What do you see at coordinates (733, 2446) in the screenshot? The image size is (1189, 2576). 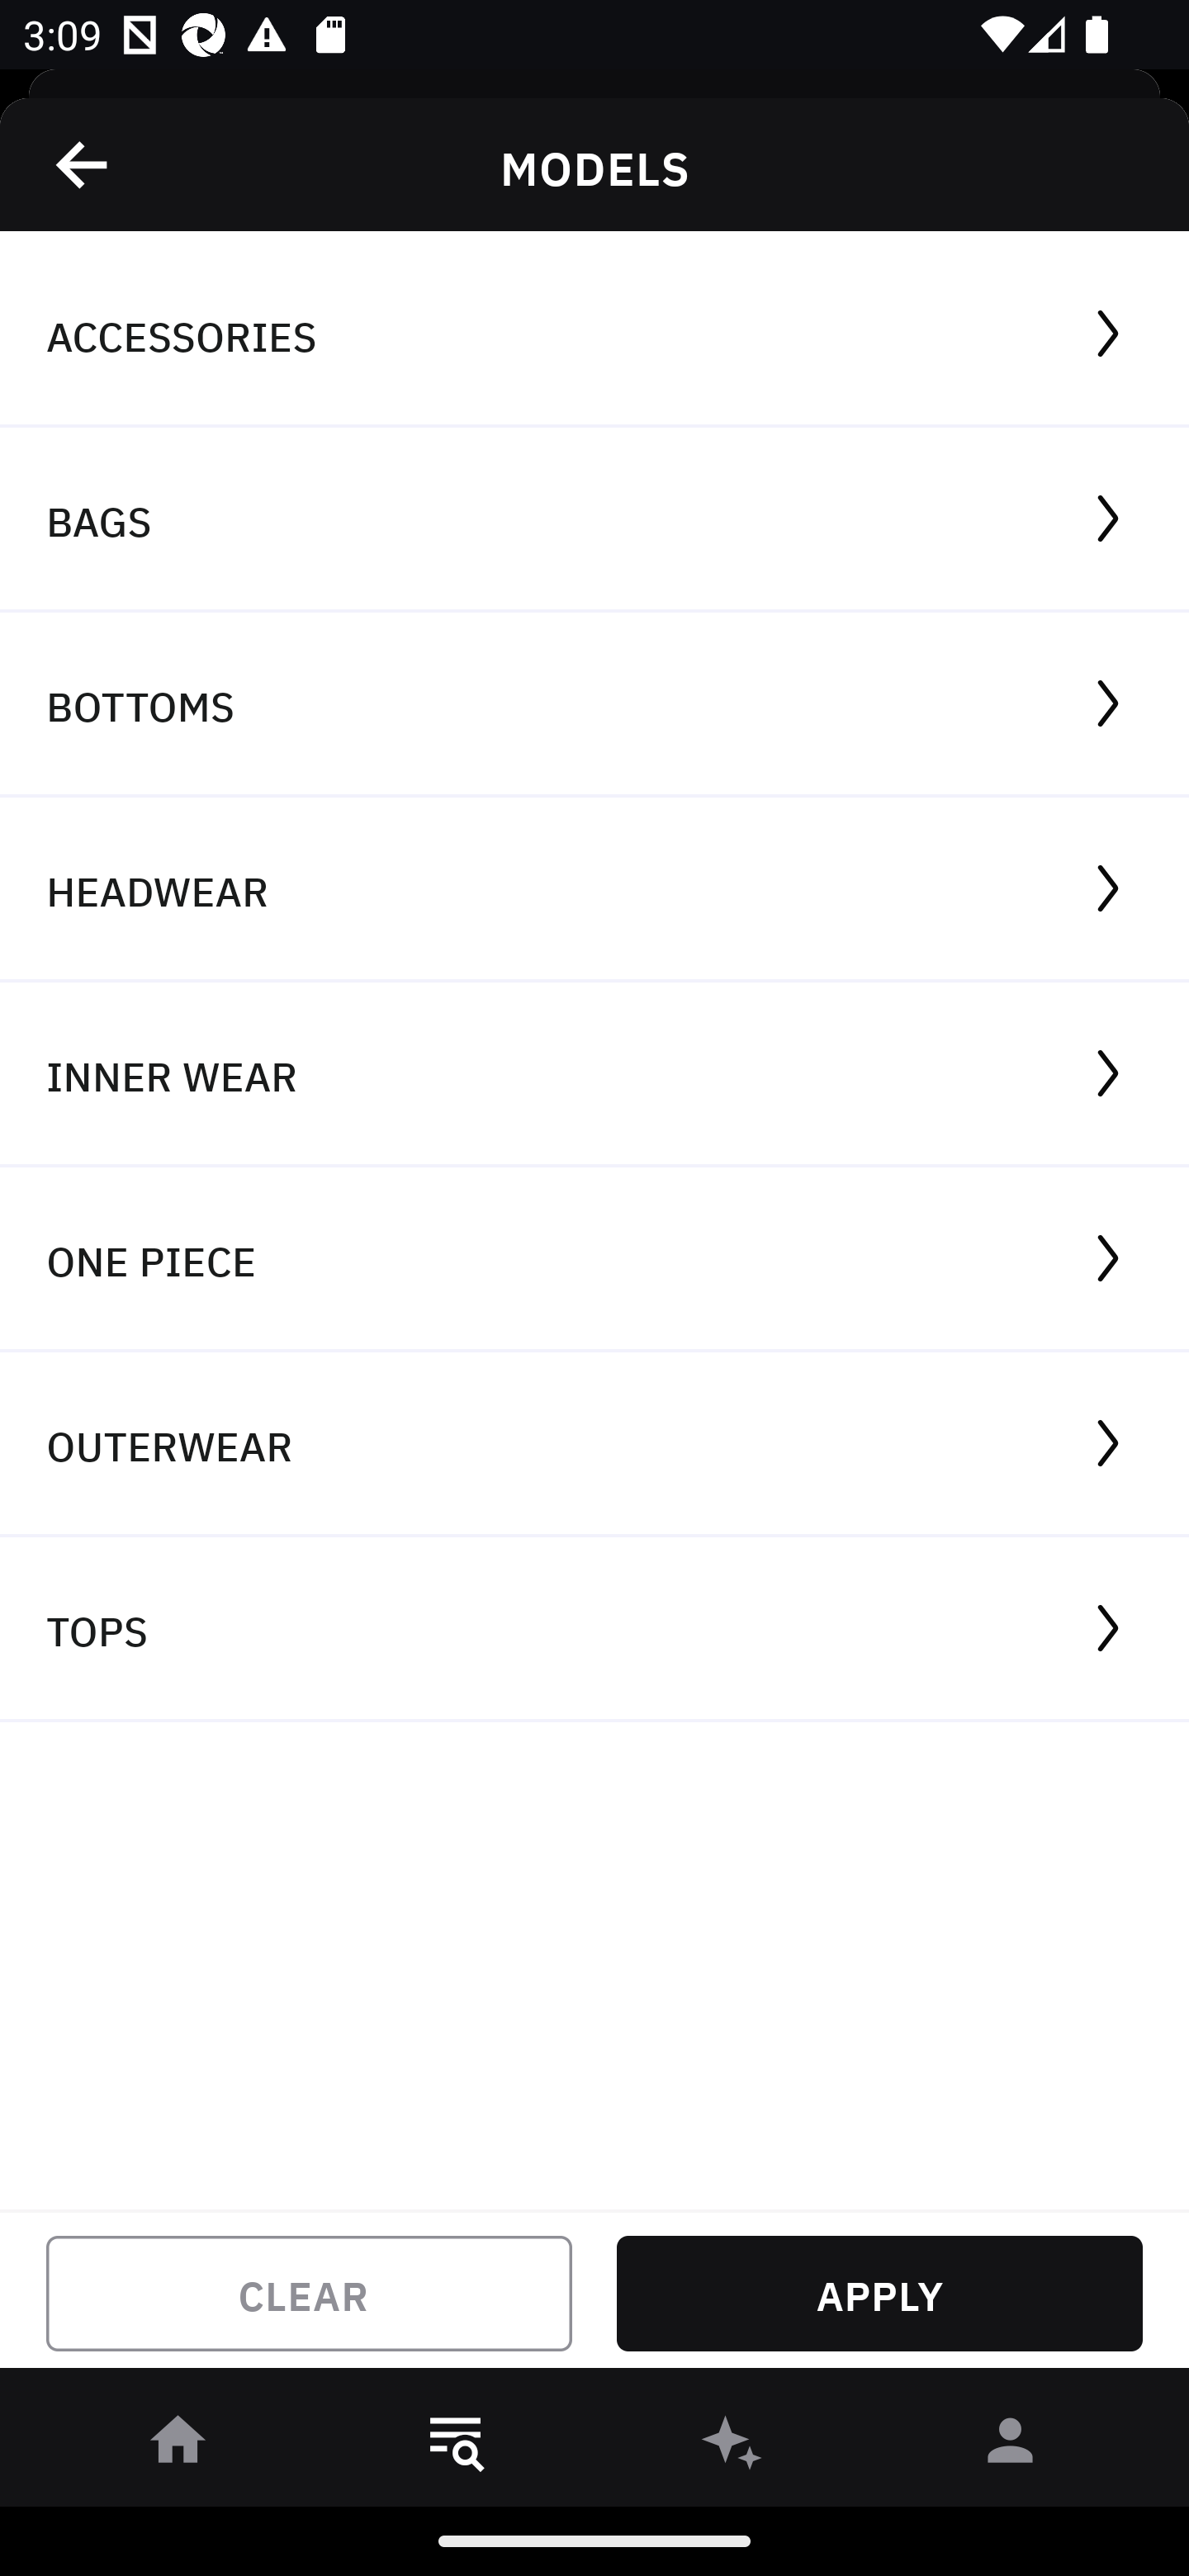 I see `󰫢` at bounding box center [733, 2446].